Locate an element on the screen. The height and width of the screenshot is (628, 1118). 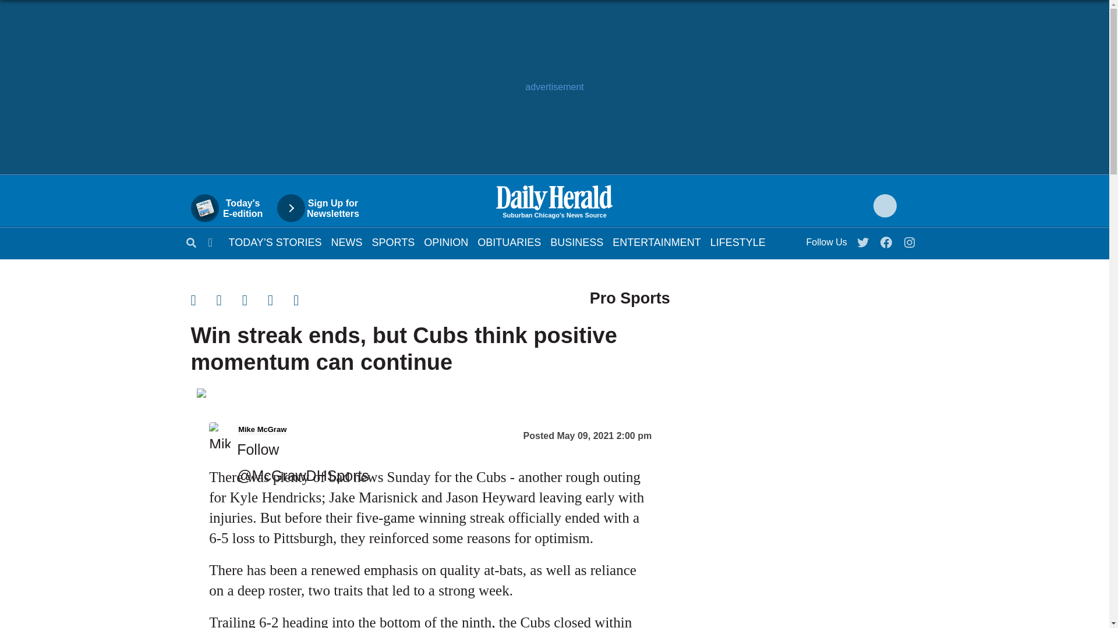
OPINION is located at coordinates (657, 242).